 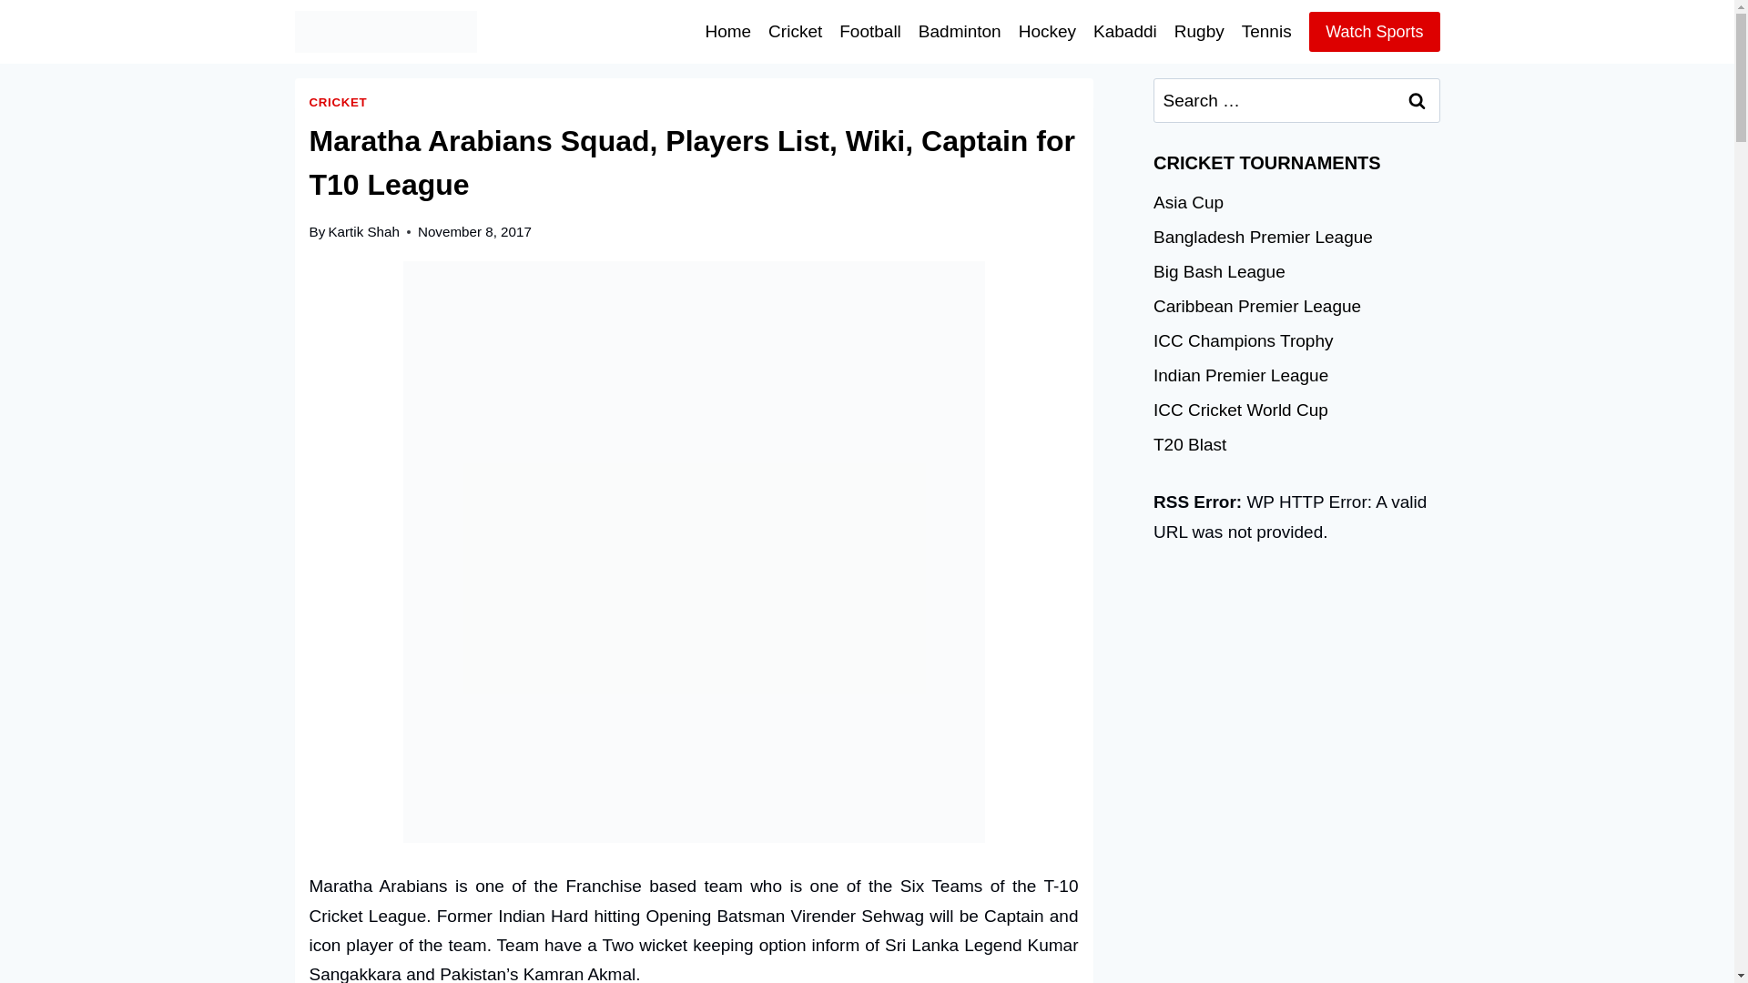 What do you see at coordinates (960, 31) in the screenshot?
I see `Badminton` at bounding box center [960, 31].